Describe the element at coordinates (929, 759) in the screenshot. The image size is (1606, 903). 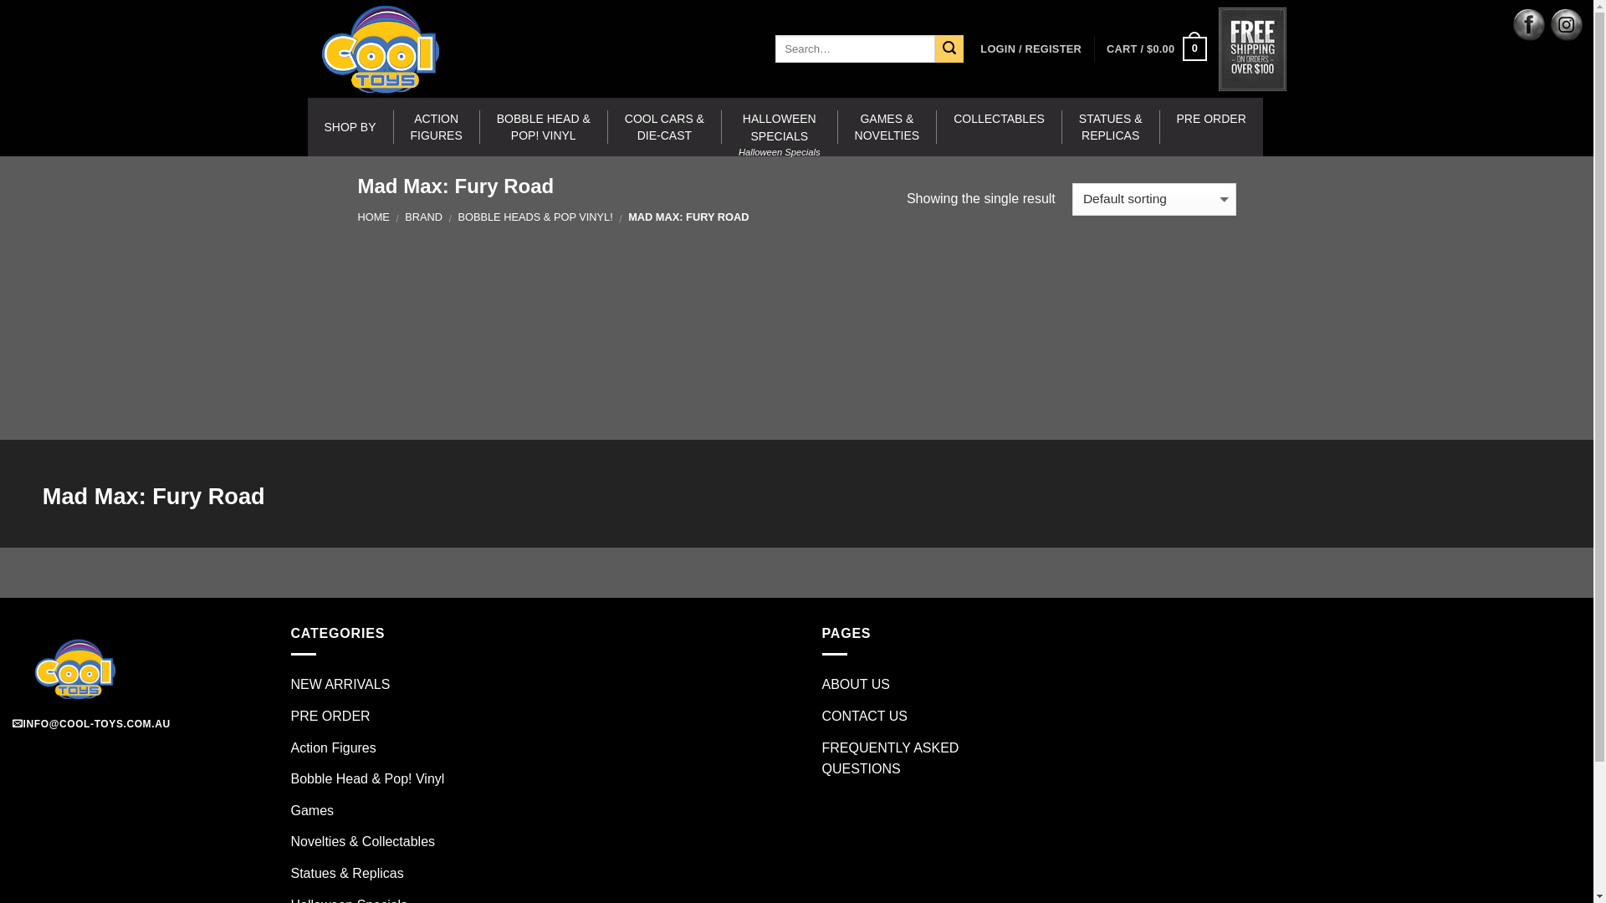
I see `FREQUENTLY ASKED QUESTIONS` at that location.